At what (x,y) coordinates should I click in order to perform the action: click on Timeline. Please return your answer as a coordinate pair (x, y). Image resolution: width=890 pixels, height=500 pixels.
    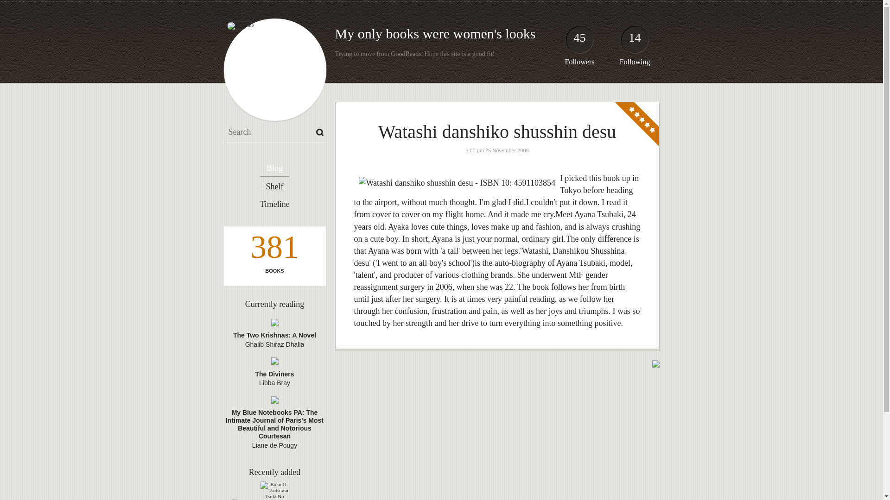
    Looking at the image, I should click on (274, 205).